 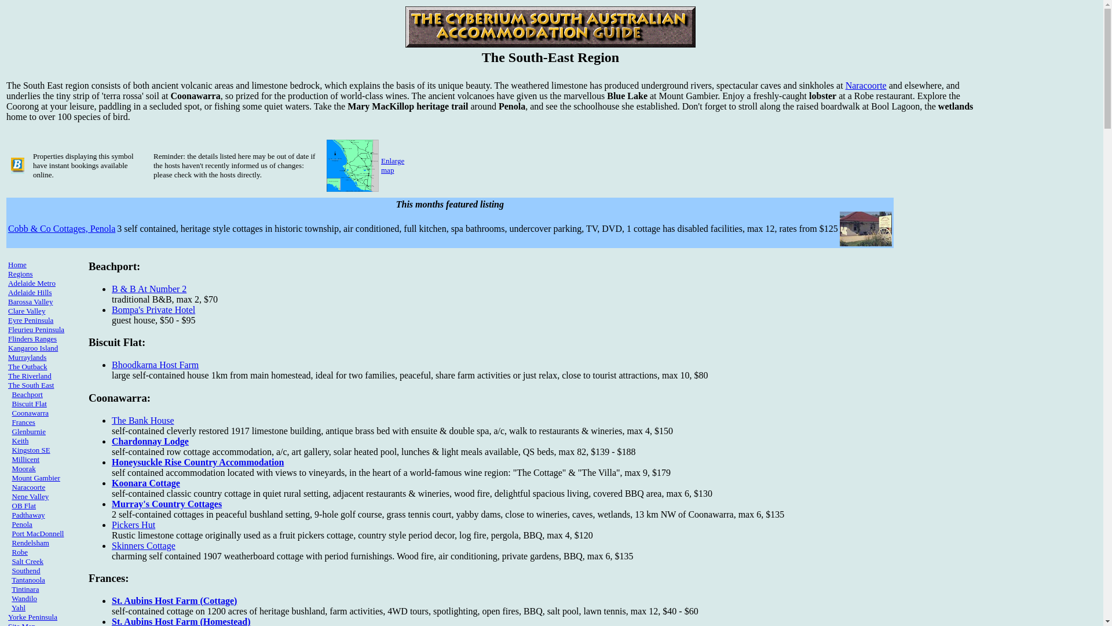 What do you see at coordinates (27, 311) in the screenshot?
I see `Clare Valley` at bounding box center [27, 311].